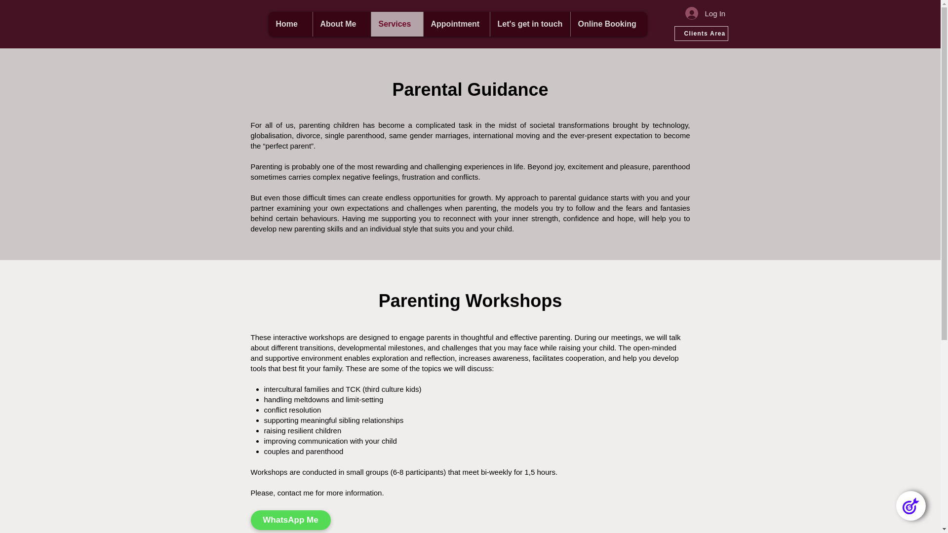  I want to click on Let's get in touch, so click(530, 24).